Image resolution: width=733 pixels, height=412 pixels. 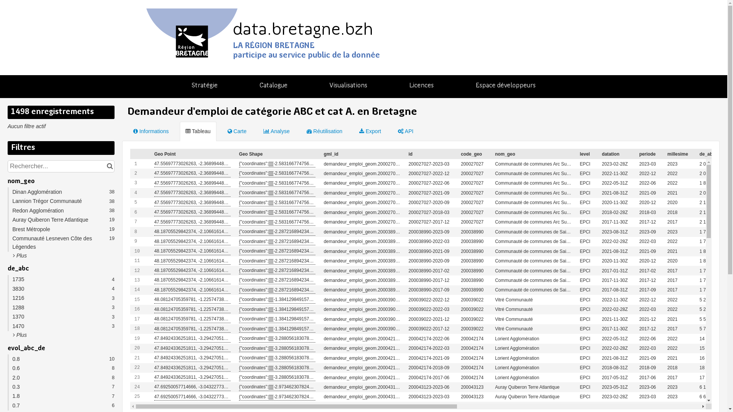 I want to click on Carte, so click(x=237, y=132).